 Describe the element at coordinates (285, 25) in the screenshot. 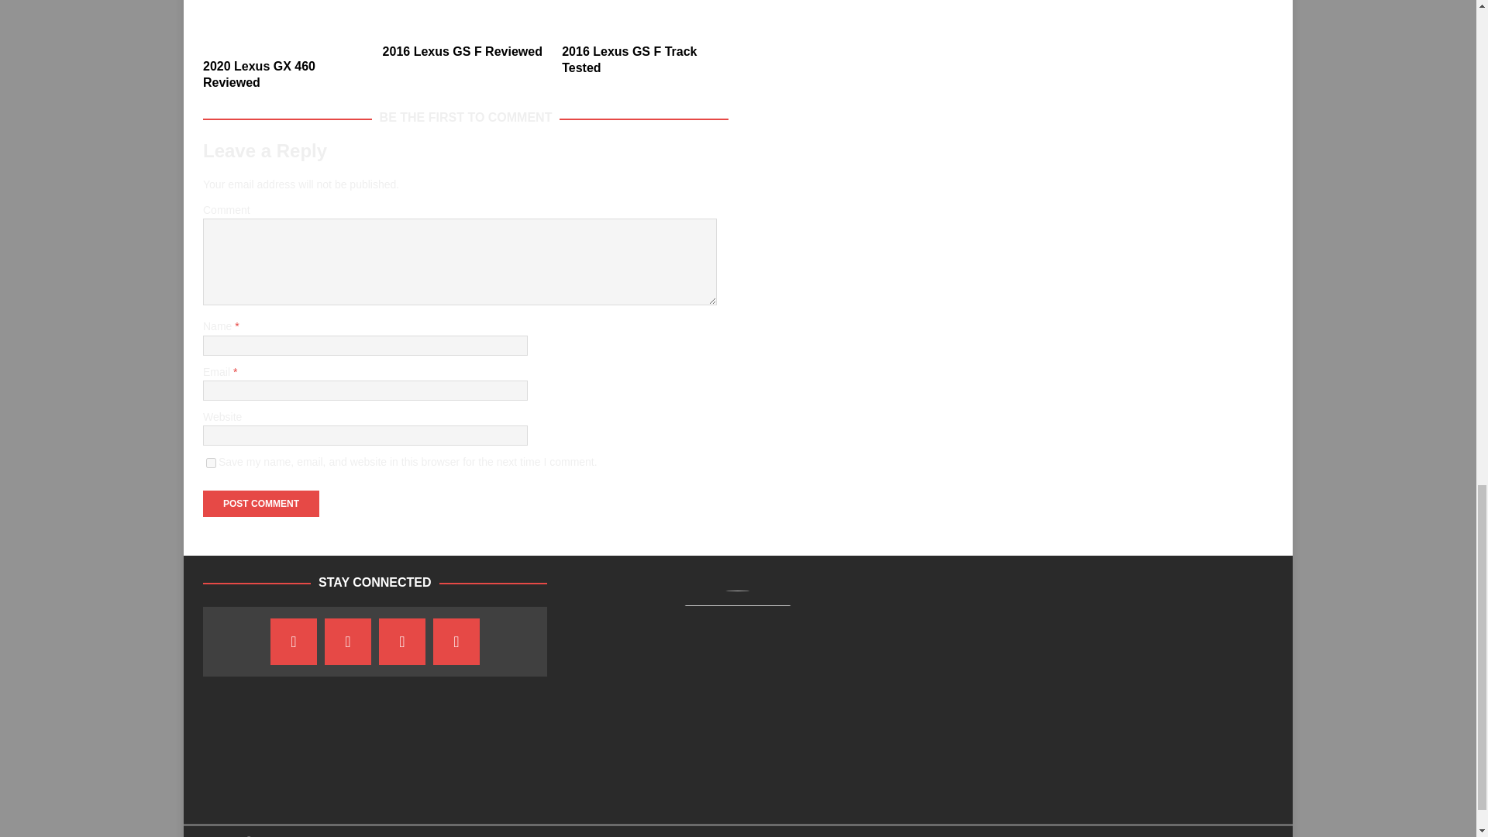

I see `2020 Lexus GX 460 Reviewed` at that location.